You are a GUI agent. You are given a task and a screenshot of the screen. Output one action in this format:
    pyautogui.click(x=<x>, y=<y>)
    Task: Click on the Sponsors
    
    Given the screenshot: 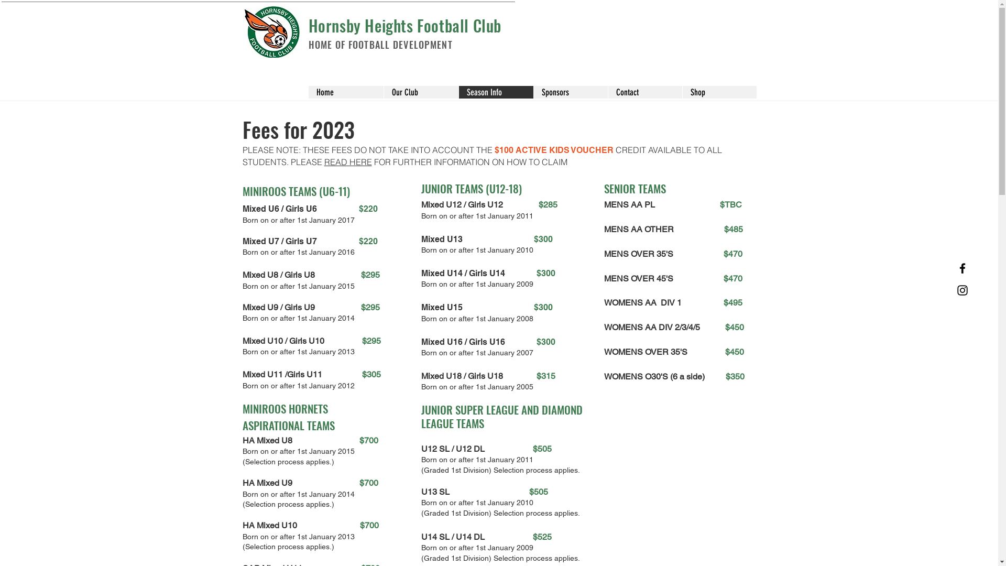 What is the action you would take?
    pyautogui.click(x=570, y=92)
    